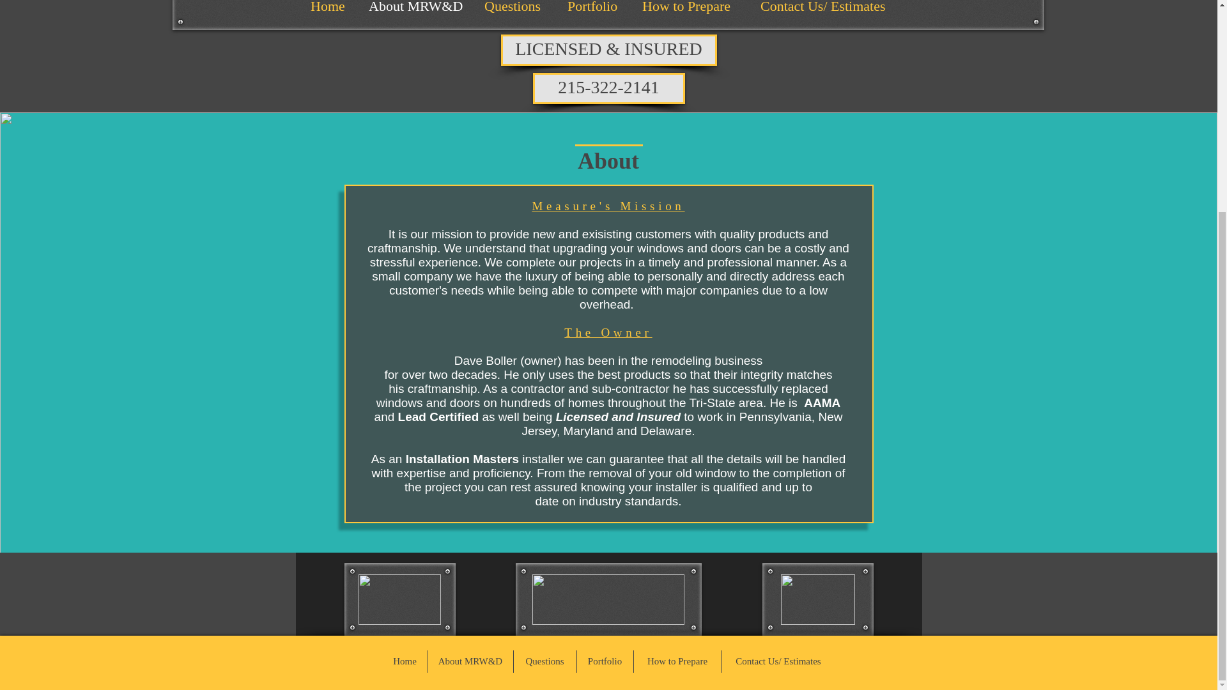  I want to click on Portfolio, so click(605, 662).